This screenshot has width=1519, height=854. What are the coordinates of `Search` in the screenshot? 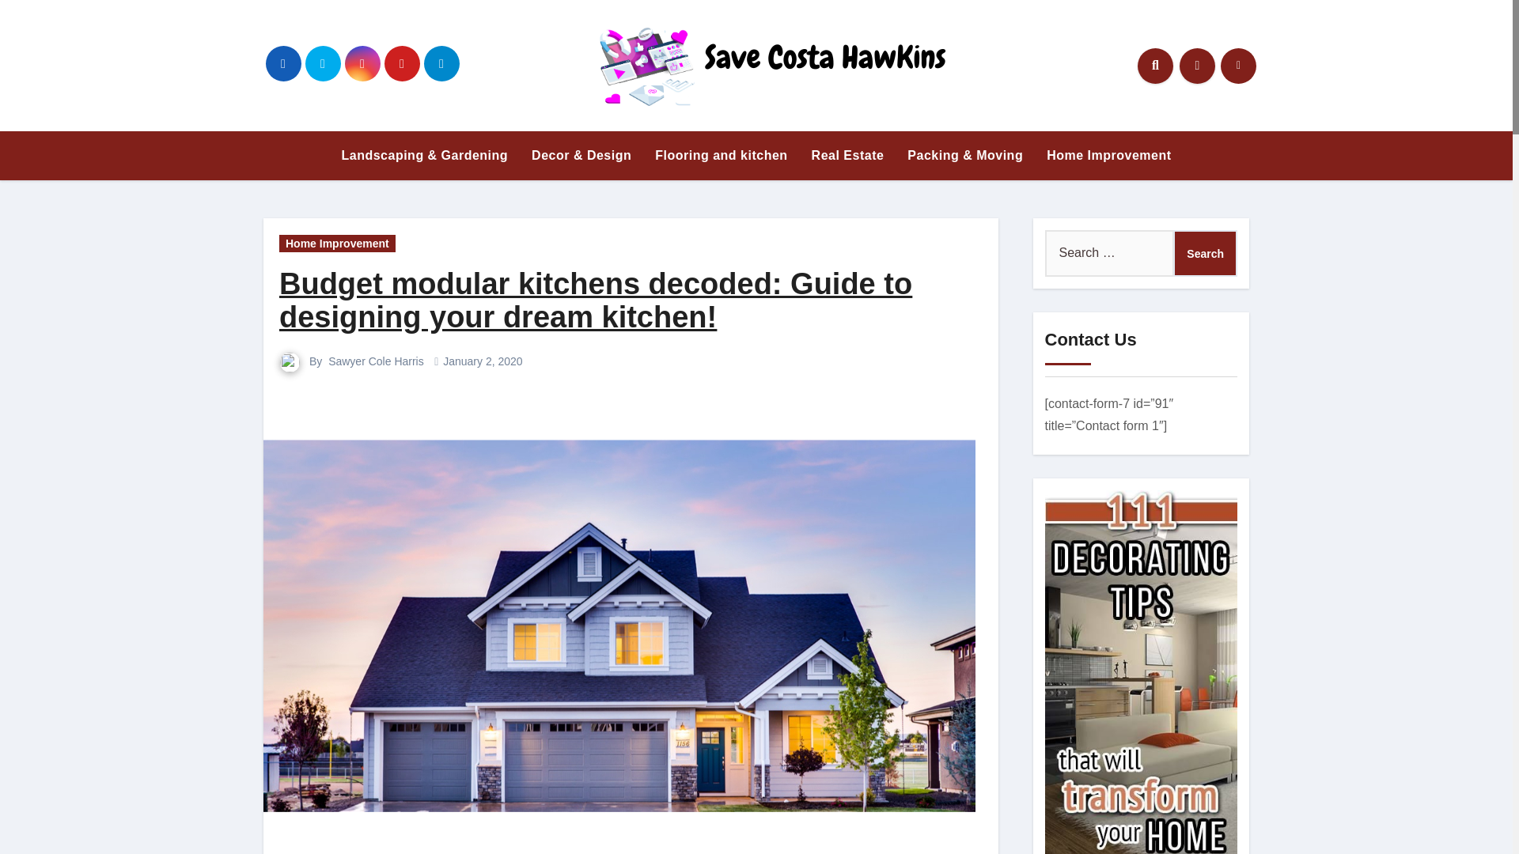 It's located at (1205, 252).